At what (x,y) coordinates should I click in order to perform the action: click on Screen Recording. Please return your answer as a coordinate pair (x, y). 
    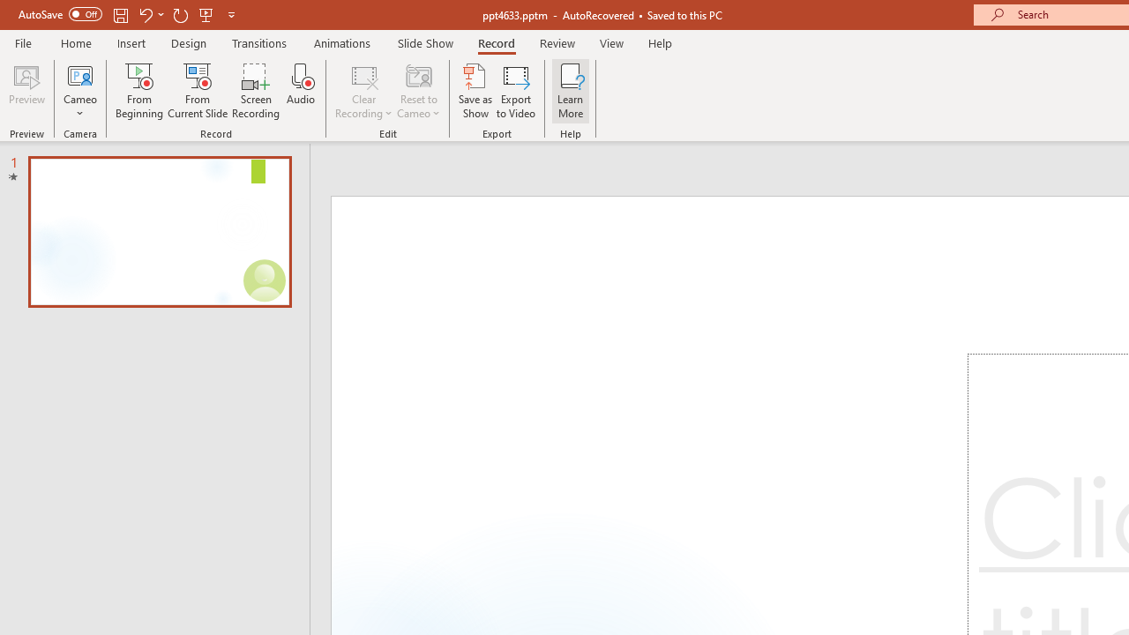
    Looking at the image, I should click on (256, 90).